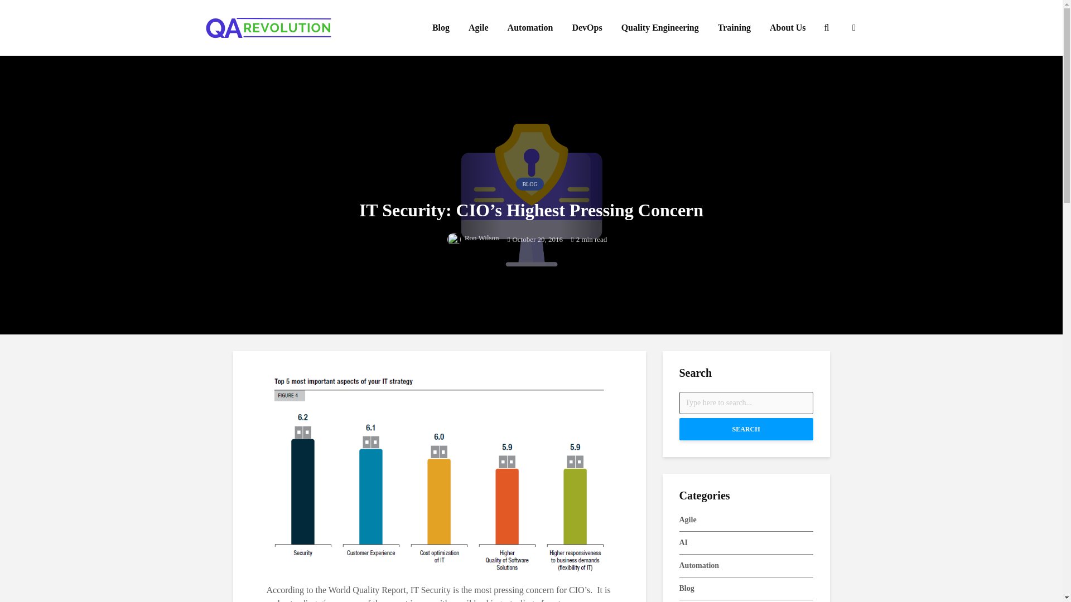 The width and height of the screenshot is (1071, 602). I want to click on Blog, so click(441, 28).